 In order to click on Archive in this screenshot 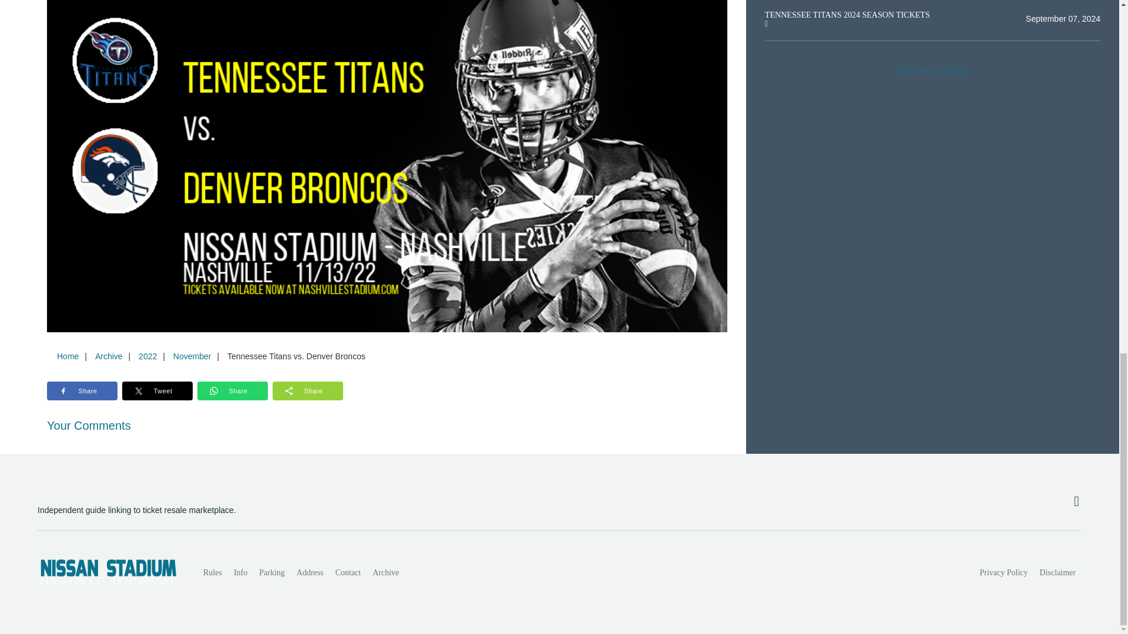, I will do `click(108, 356)`.